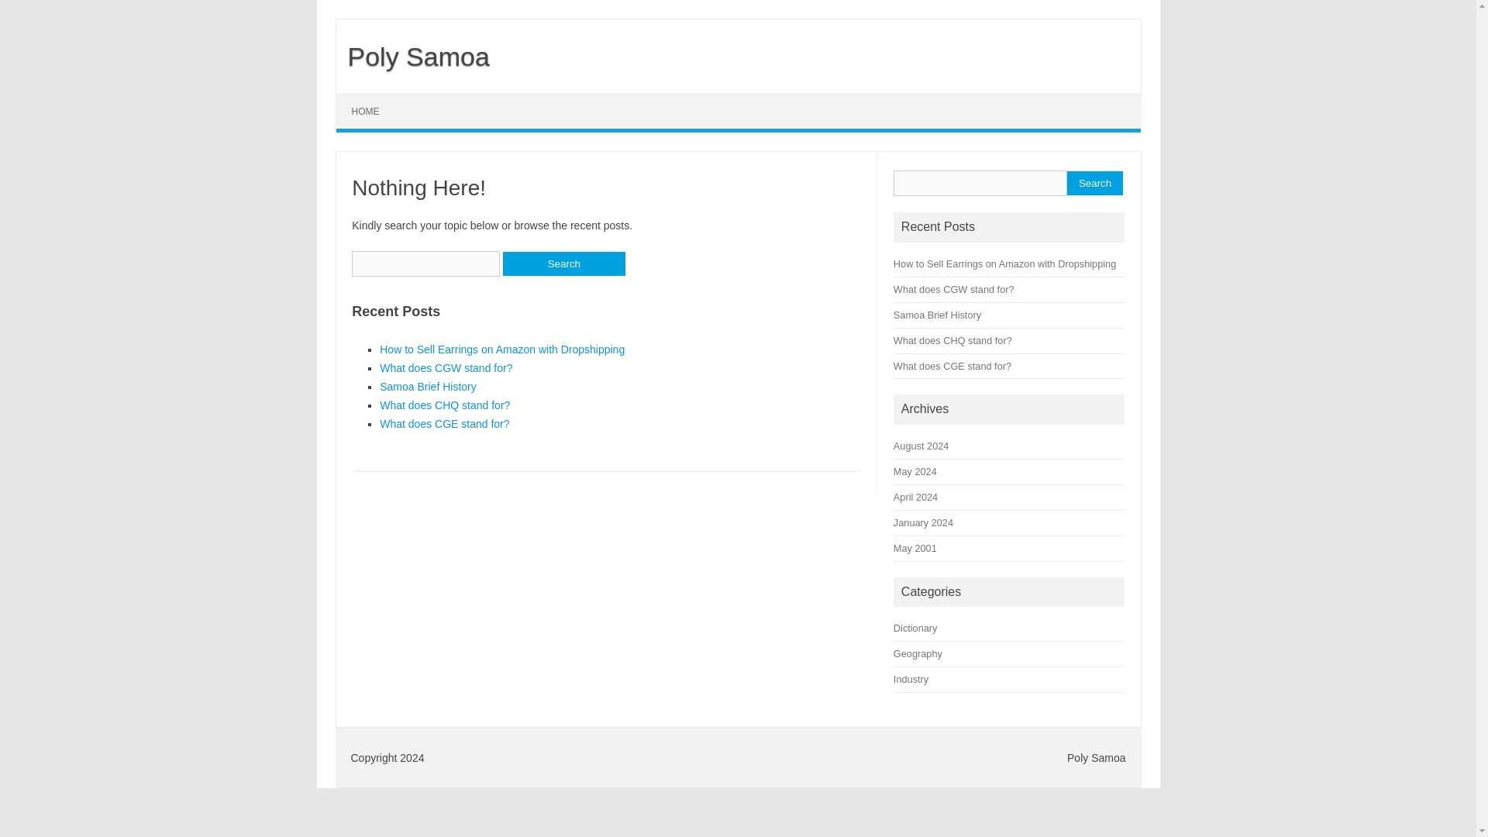 The height and width of the screenshot is (837, 1488). What do you see at coordinates (366, 112) in the screenshot?
I see `HOME` at bounding box center [366, 112].